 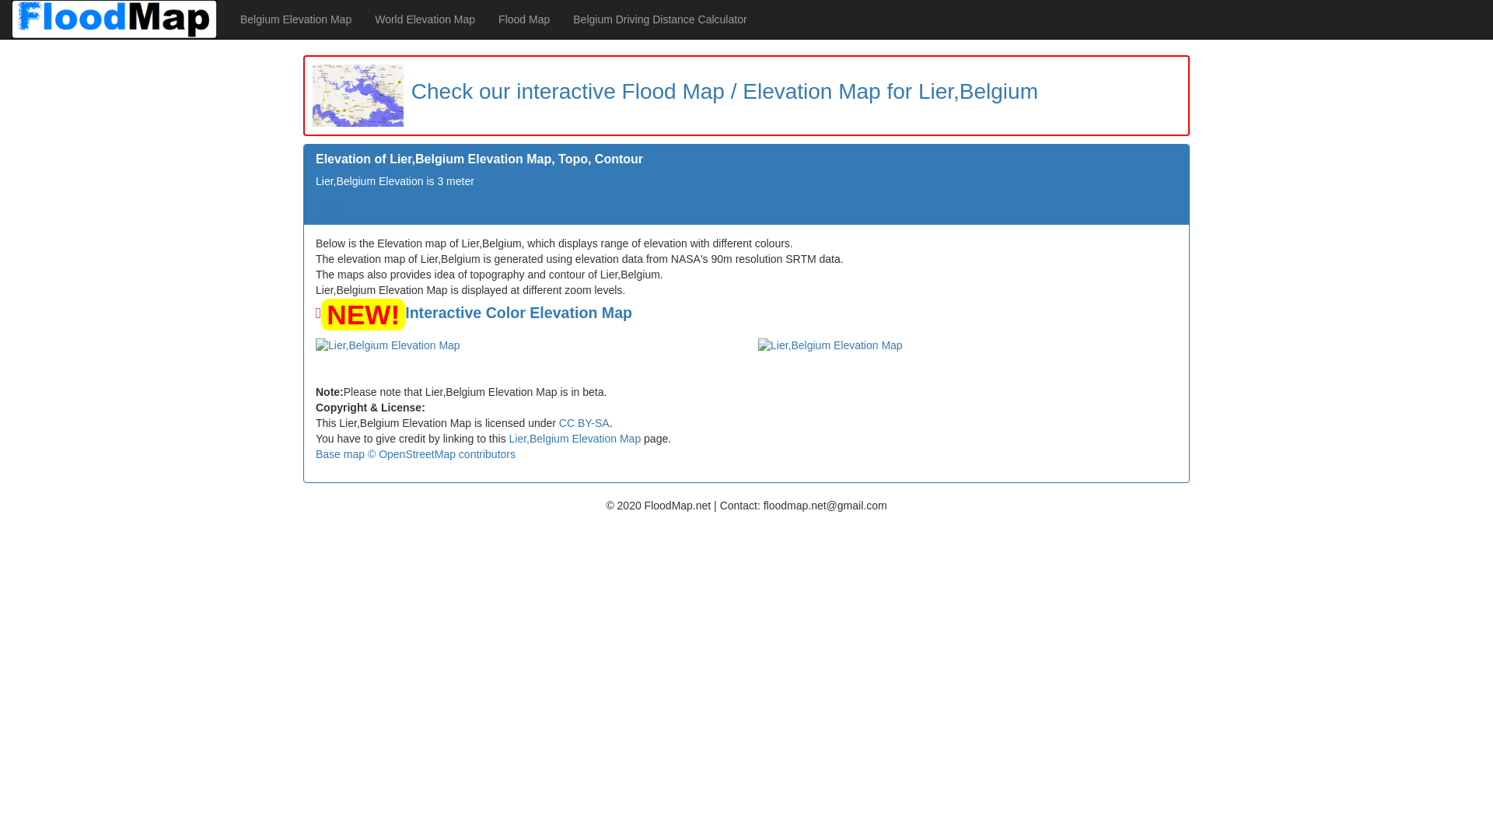 I want to click on Belgium Elevation Map, so click(x=295, y=19).